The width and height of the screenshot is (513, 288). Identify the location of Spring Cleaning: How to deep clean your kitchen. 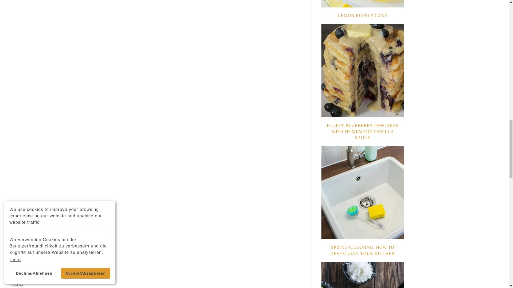
(363, 250).